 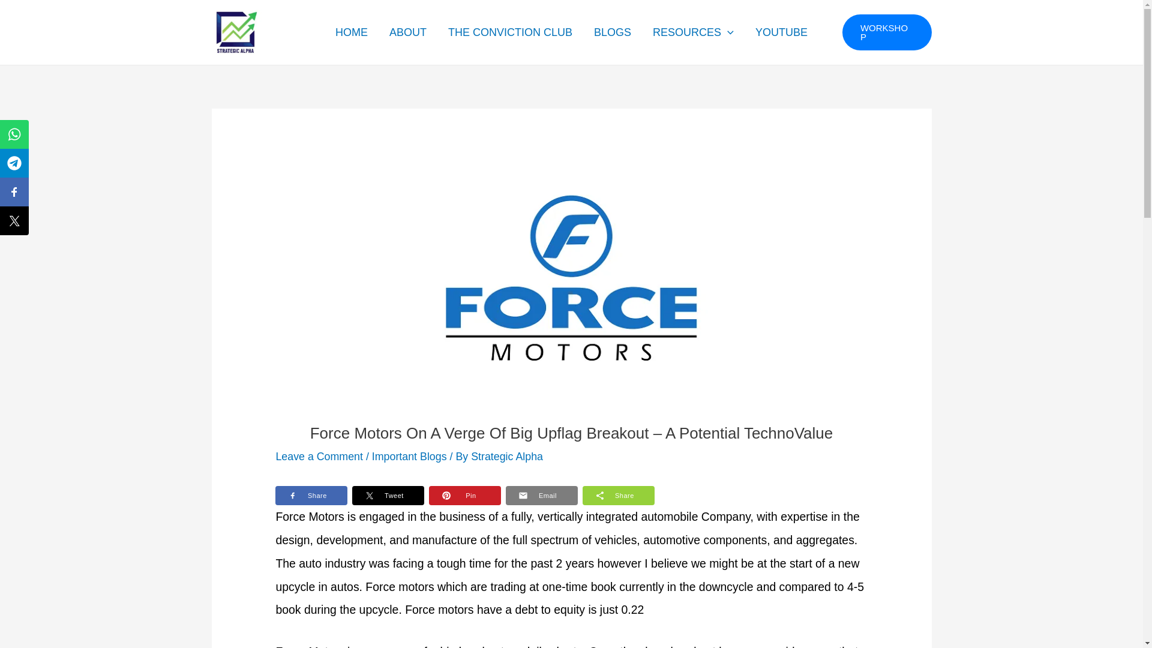 I want to click on Strategic Alpha, so click(x=506, y=456).